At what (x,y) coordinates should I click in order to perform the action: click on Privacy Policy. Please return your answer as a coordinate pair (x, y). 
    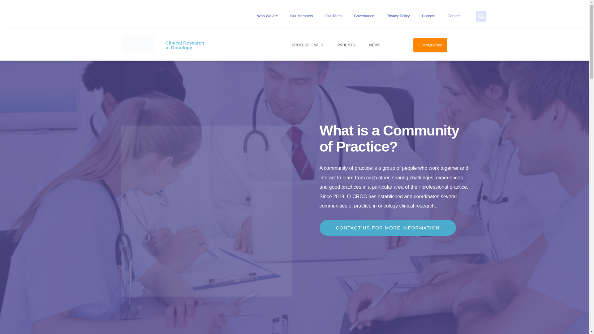
    Looking at the image, I should click on (398, 16).